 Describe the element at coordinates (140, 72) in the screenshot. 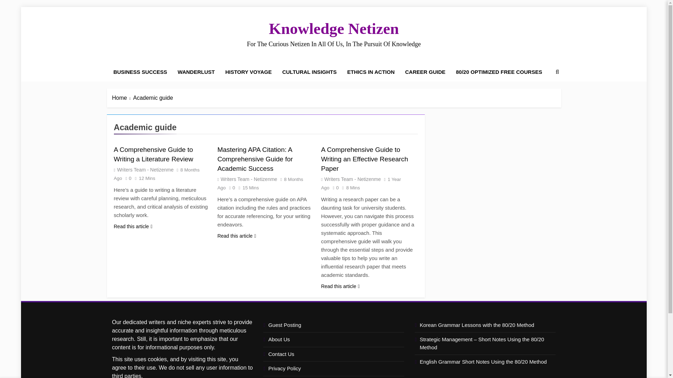

I see `BUSINESS SUCCESS` at that location.